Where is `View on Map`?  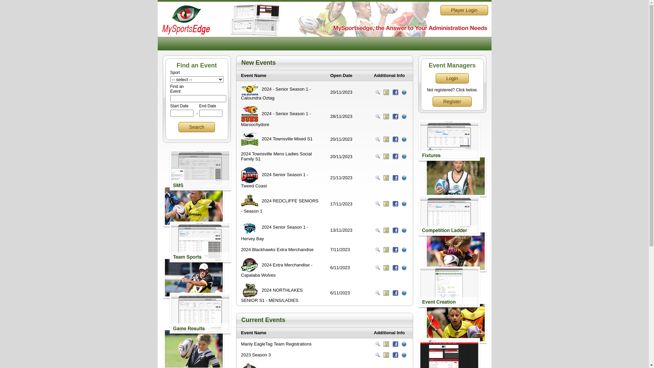
View on Map is located at coordinates (386, 355).